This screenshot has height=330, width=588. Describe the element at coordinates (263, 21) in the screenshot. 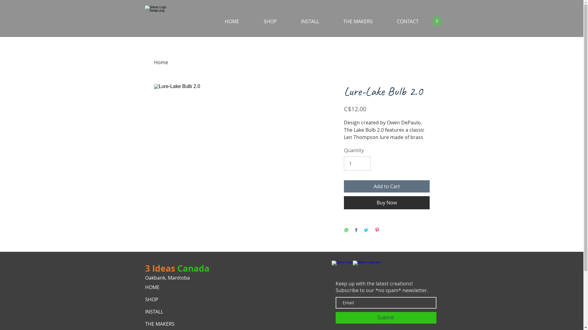

I see `SHOP` at that location.